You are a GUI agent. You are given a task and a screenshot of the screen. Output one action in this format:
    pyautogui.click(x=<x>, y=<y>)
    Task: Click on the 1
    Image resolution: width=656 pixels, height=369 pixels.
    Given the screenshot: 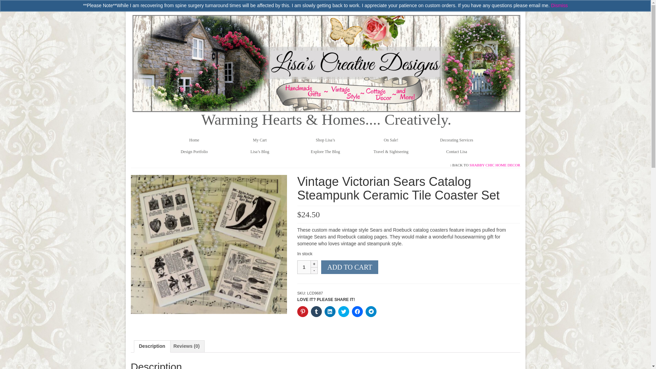 What is the action you would take?
    pyautogui.click(x=304, y=267)
    